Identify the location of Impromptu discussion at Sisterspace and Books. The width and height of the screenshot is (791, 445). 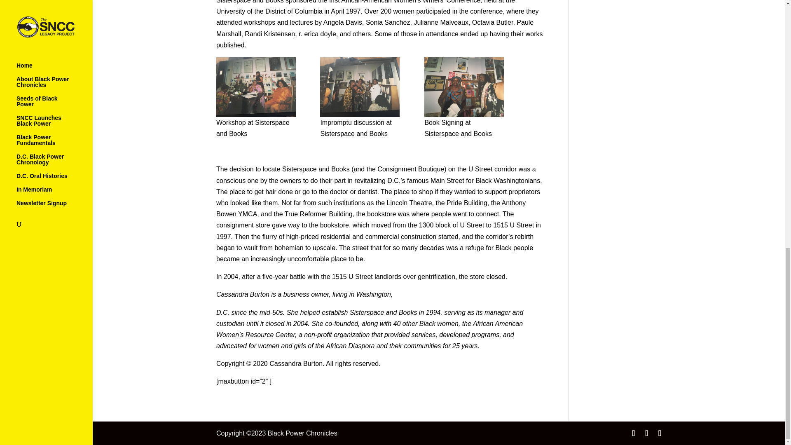
(360, 87).